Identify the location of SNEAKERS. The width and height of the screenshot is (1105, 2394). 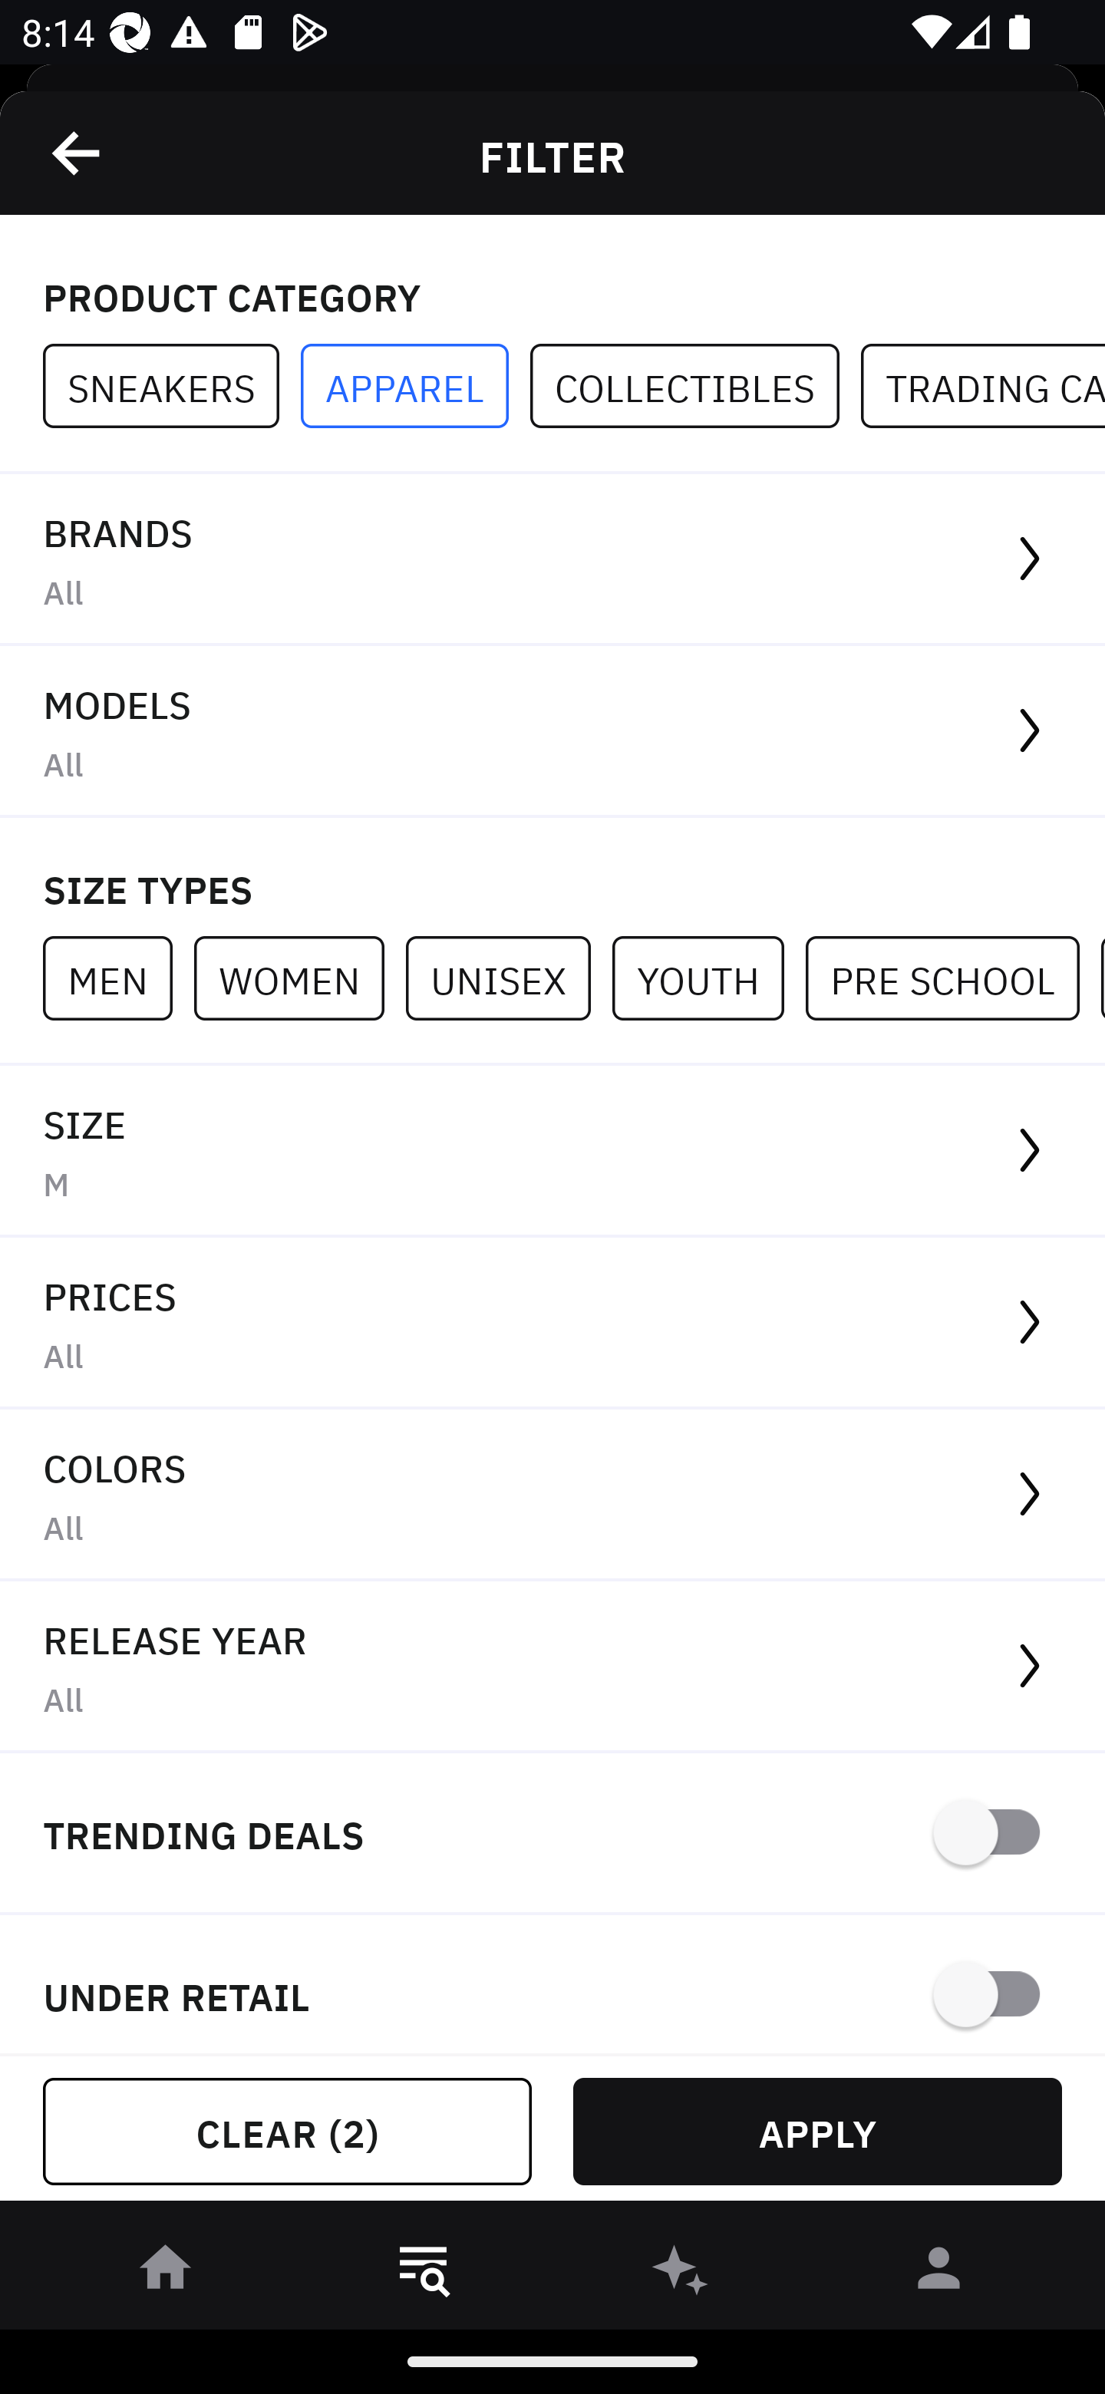
(172, 387).